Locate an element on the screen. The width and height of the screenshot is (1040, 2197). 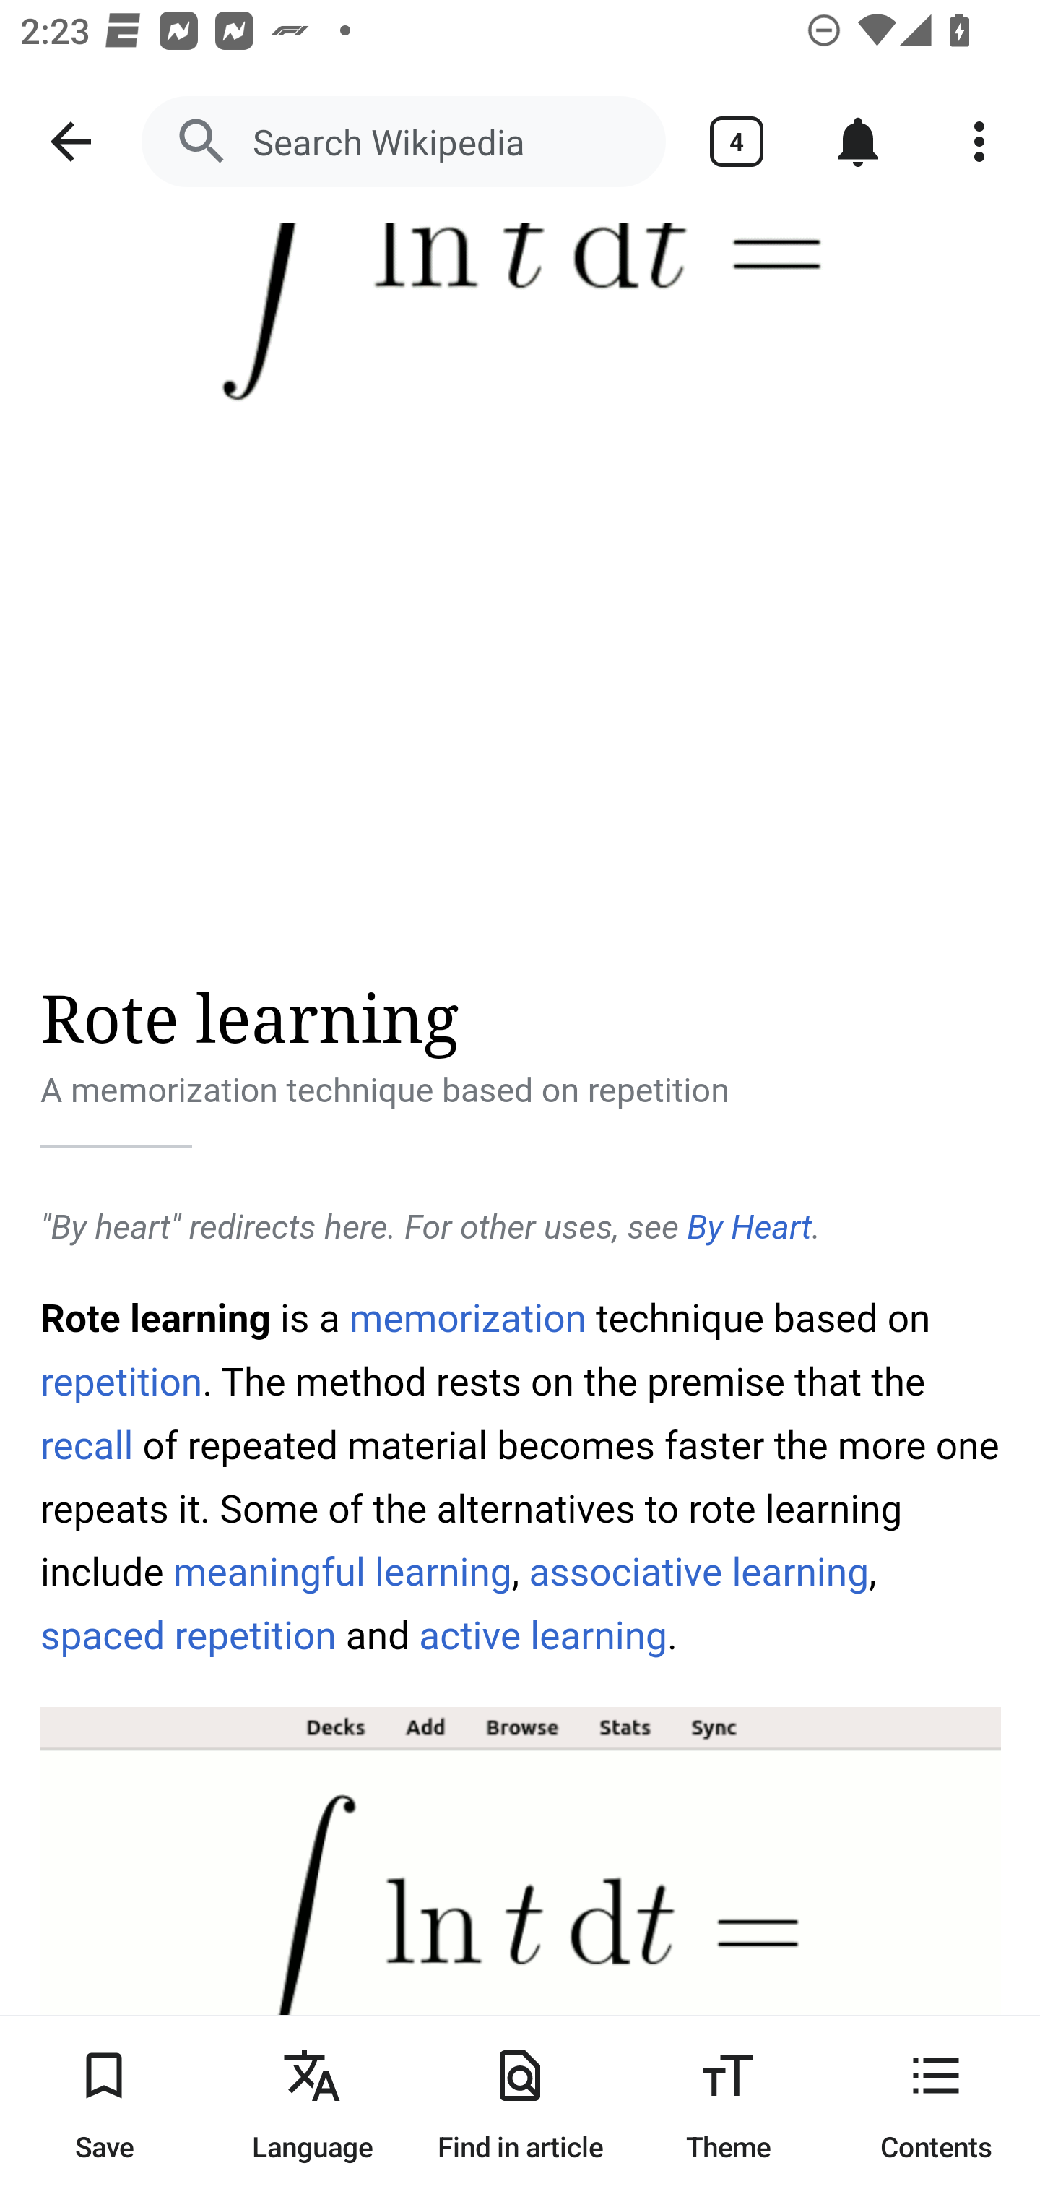
meaningful learning is located at coordinates (342, 1572).